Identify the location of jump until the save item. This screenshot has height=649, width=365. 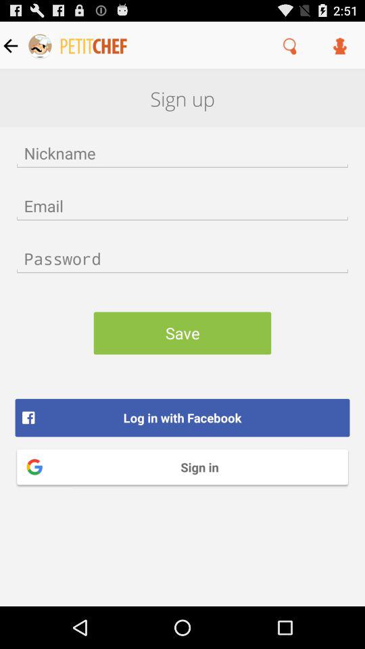
(182, 333).